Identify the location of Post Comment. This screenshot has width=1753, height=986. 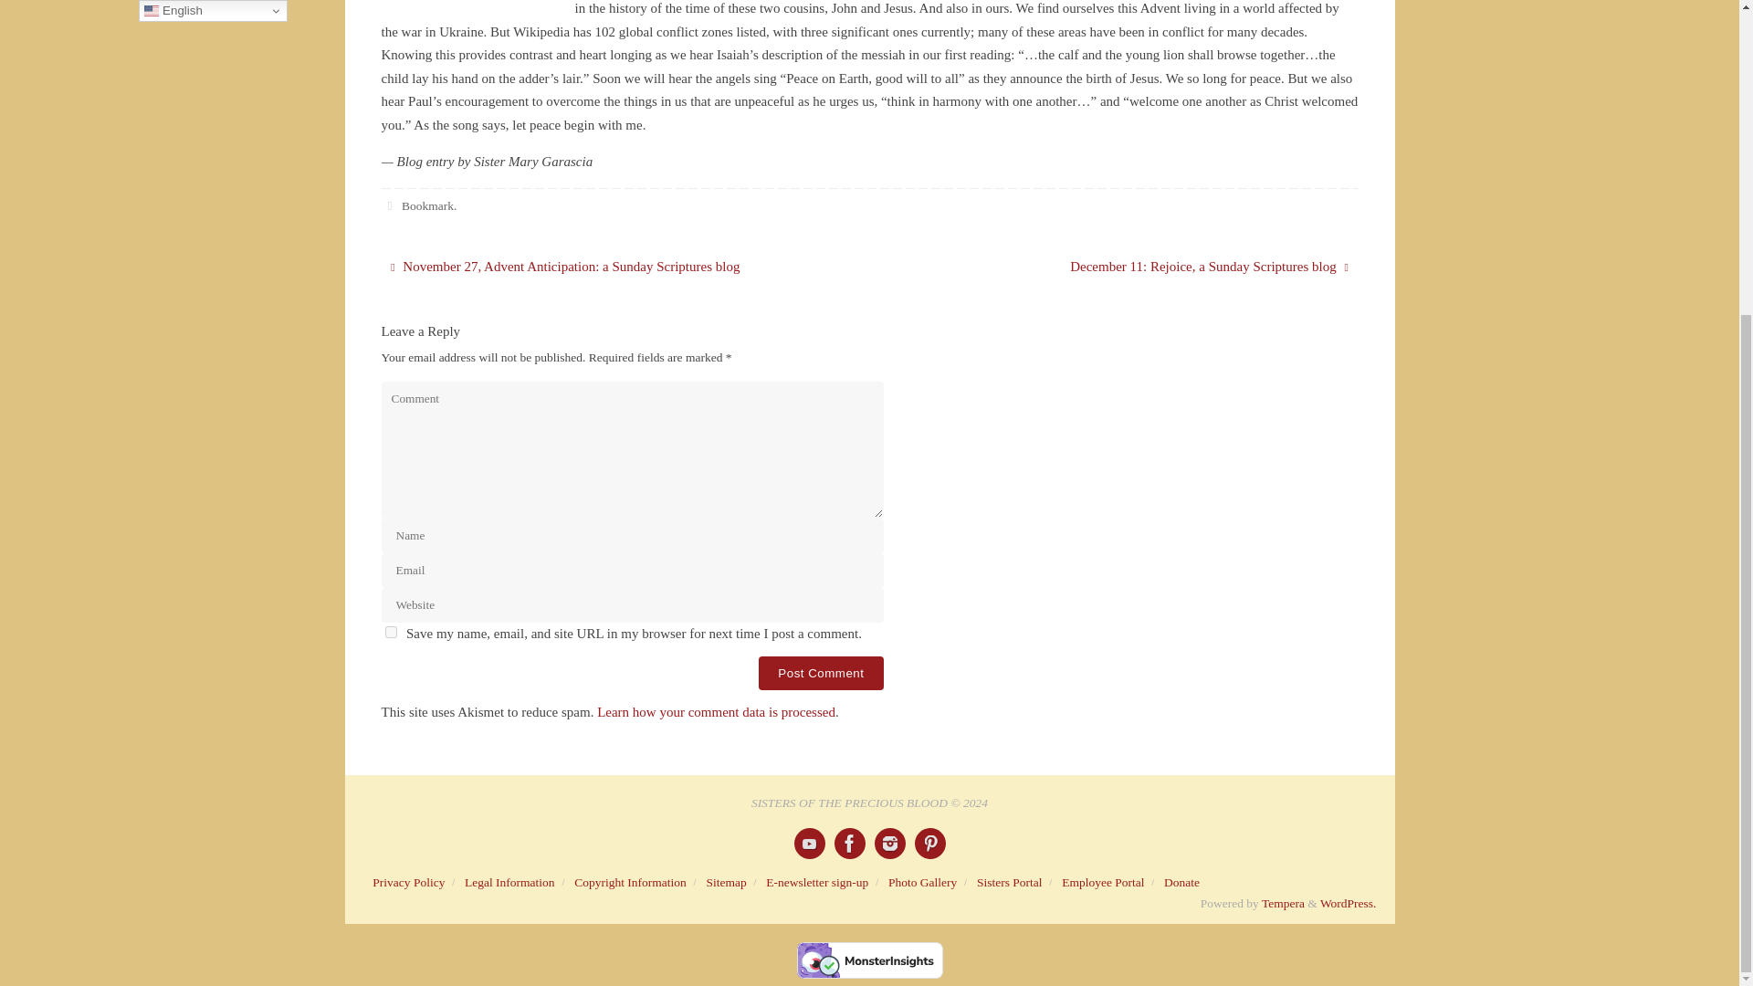
(821, 674).